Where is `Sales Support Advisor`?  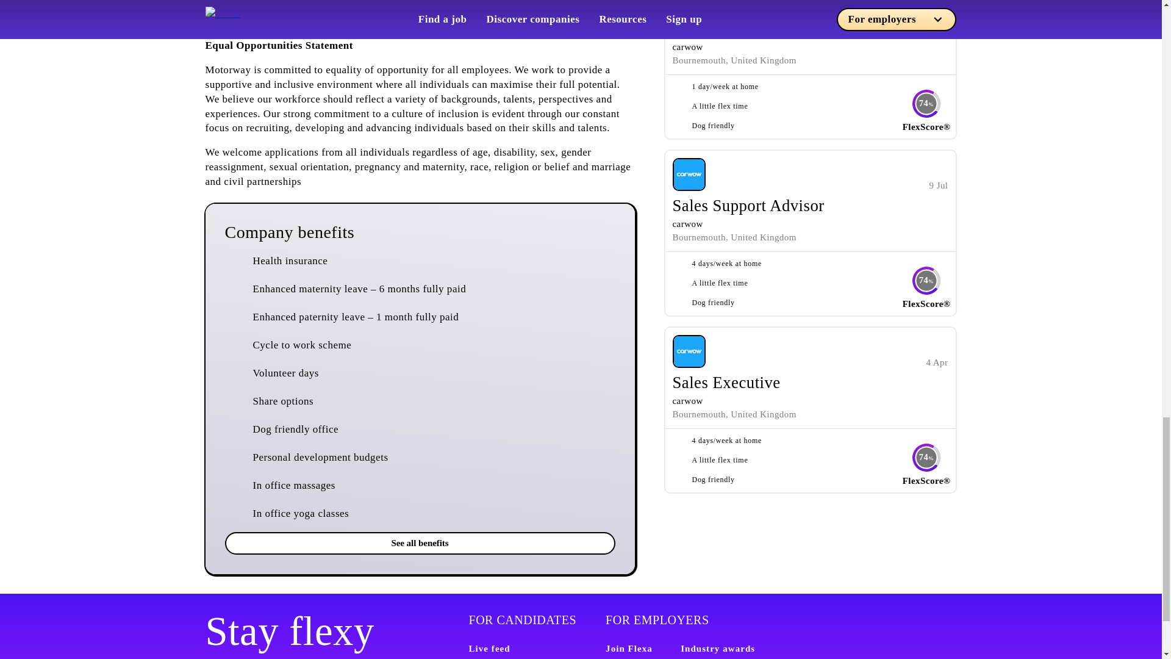 Sales Support Advisor is located at coordinates (748, 205).